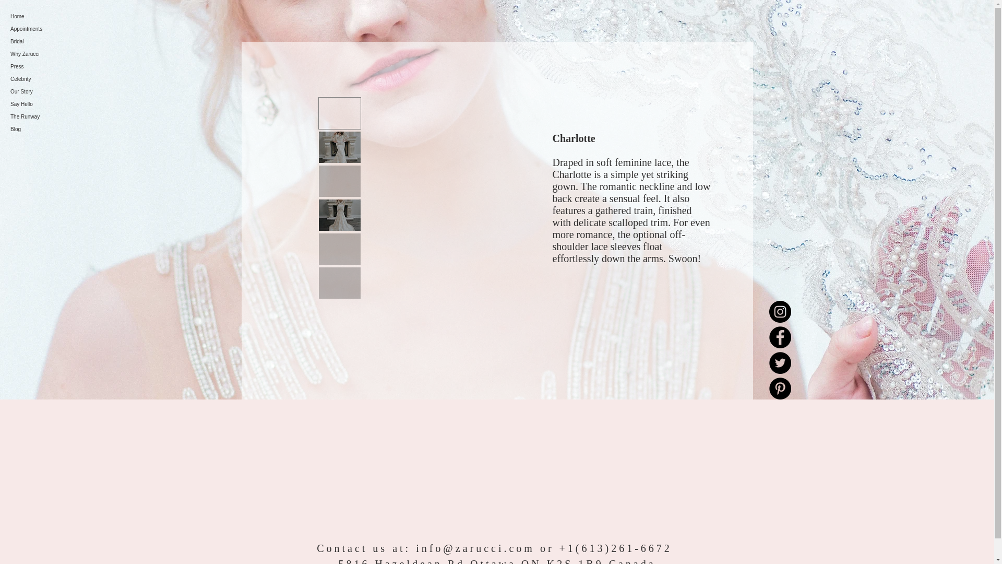 The width and height of the screenshot is (1002, 564). Describe the element at coordinates (49, 79) in the screenshot. I see `Celebrity` at that location.